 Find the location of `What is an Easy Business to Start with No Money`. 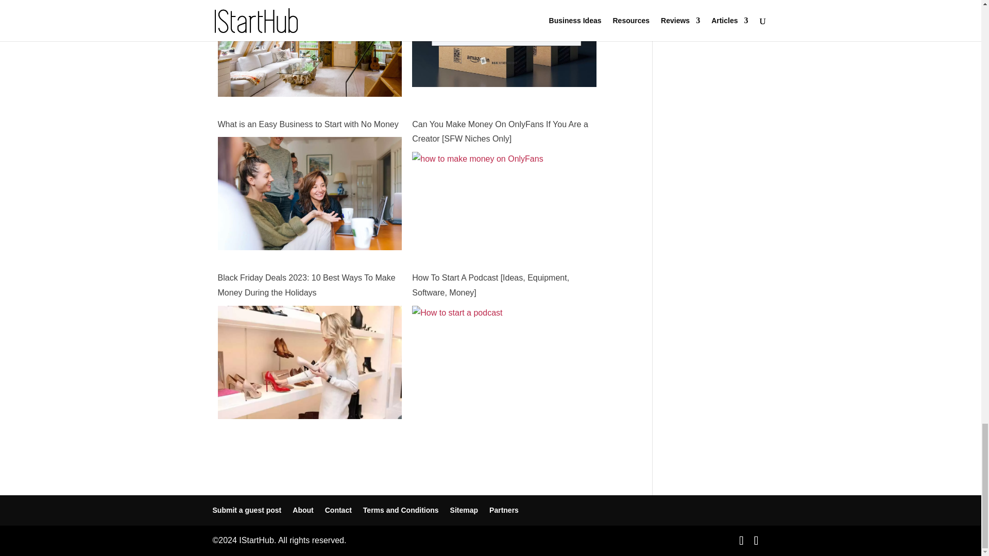

What is an Easy Business to Start with No Money is located at coordinates (309, 251).